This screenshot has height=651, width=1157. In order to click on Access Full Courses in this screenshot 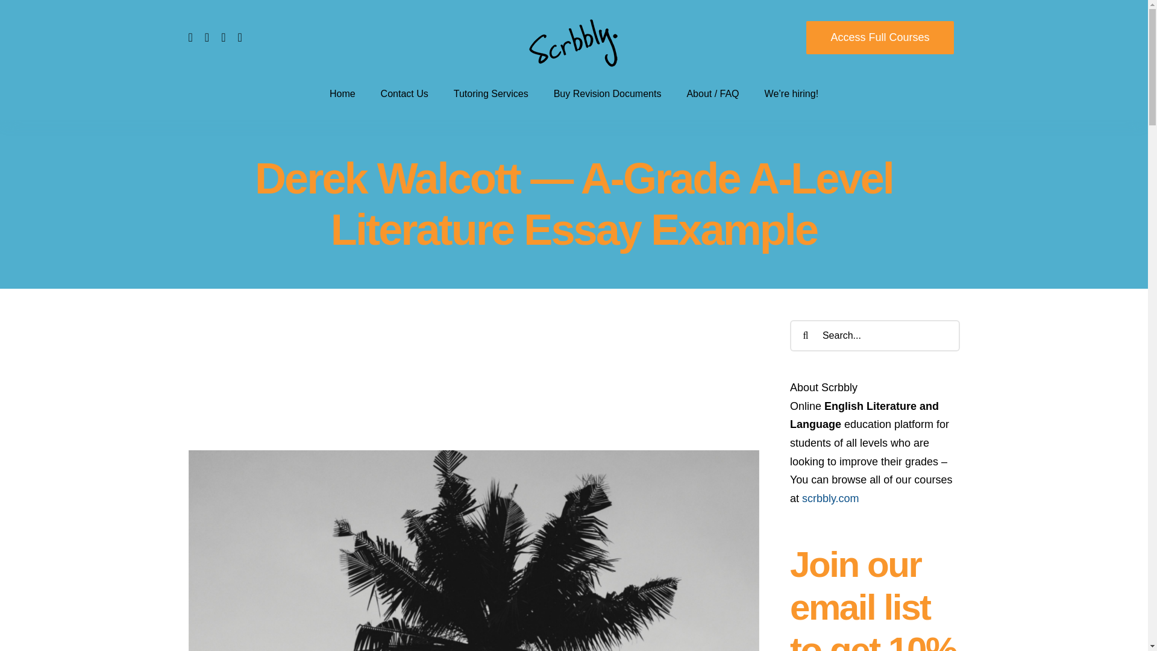, I will do `click(880, 36)`.